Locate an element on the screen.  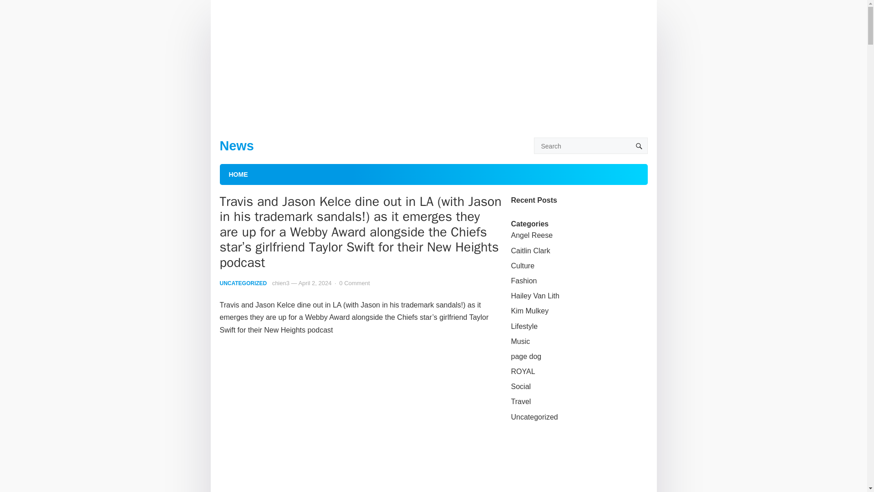
Posts by chien3 is located at coordinates (280, 283).